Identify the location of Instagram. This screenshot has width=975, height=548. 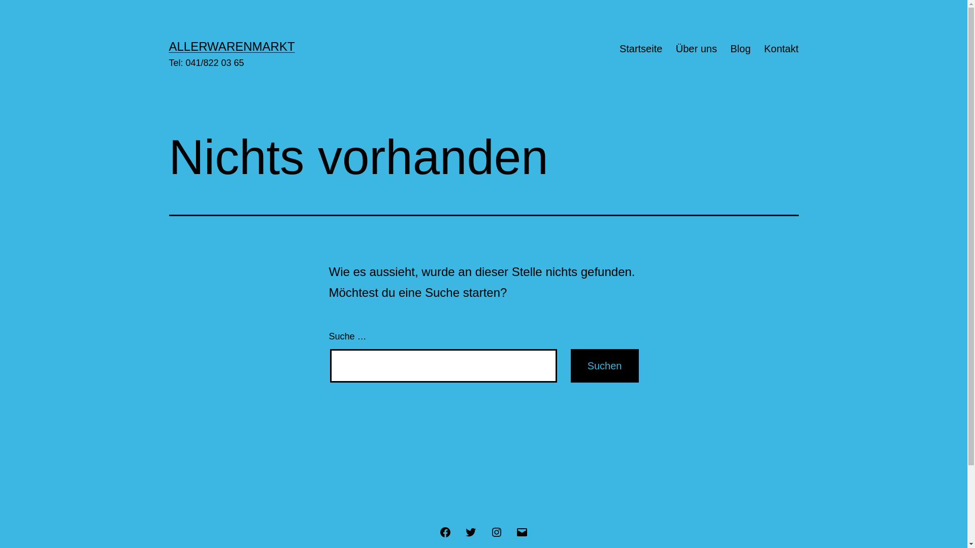
(496, 532).